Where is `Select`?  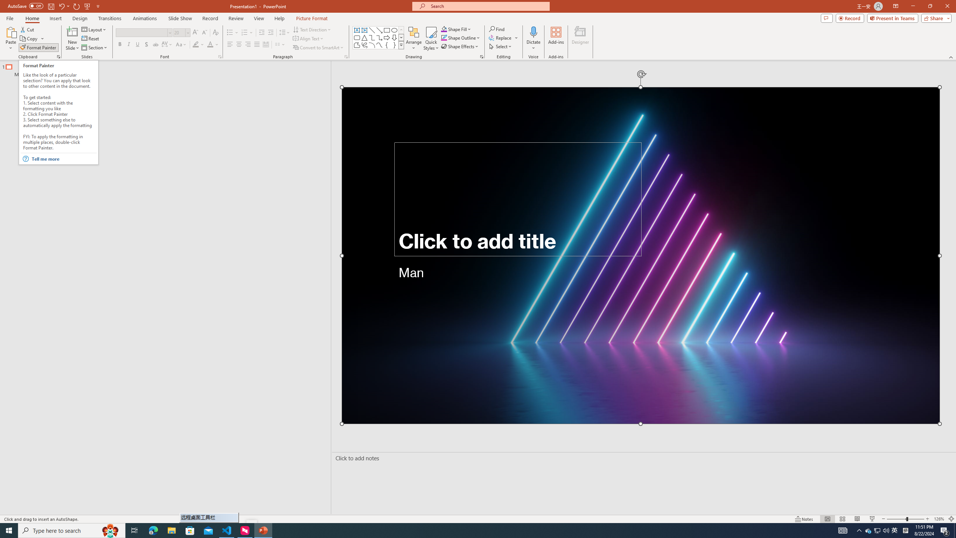 Select is located at coordinates (501, 46).